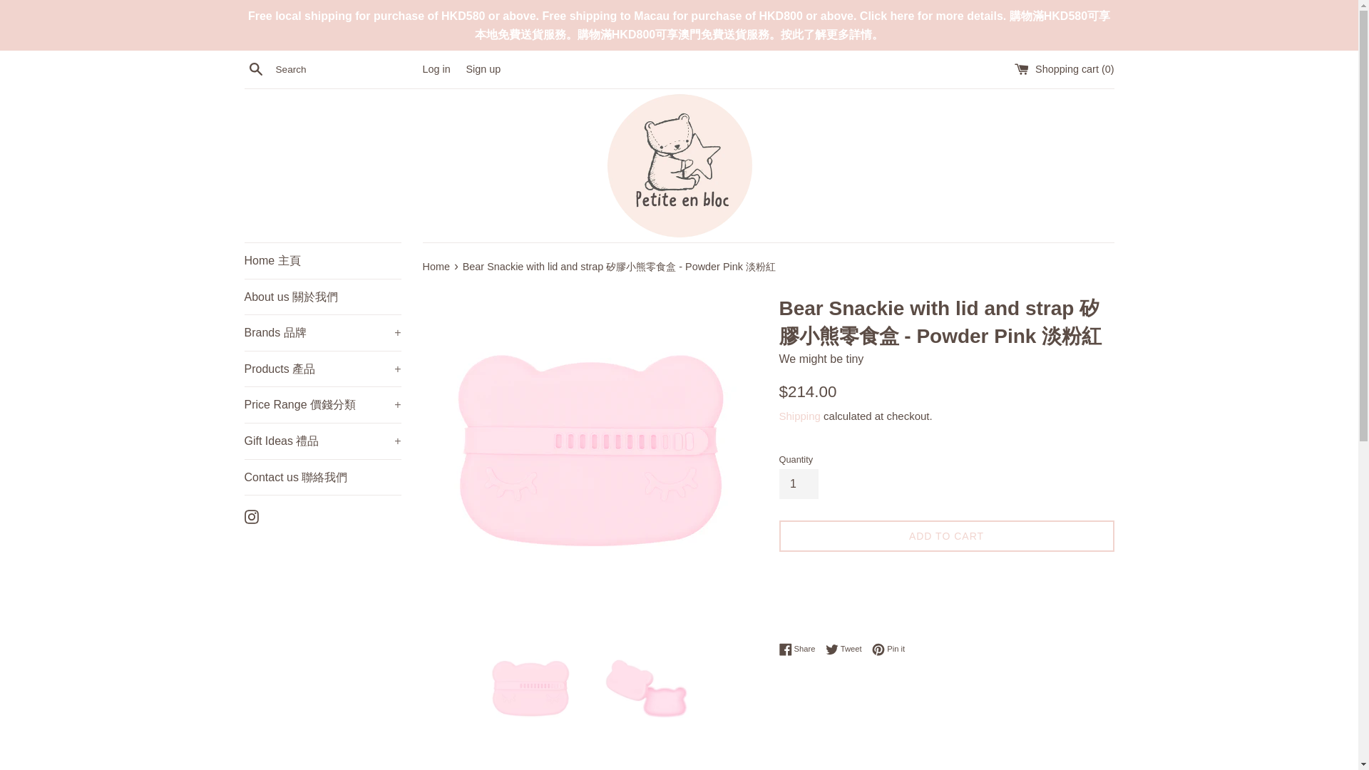  Describe the element at coordinates (483, 68) in the screenshot. I see `Sign up` at that location.